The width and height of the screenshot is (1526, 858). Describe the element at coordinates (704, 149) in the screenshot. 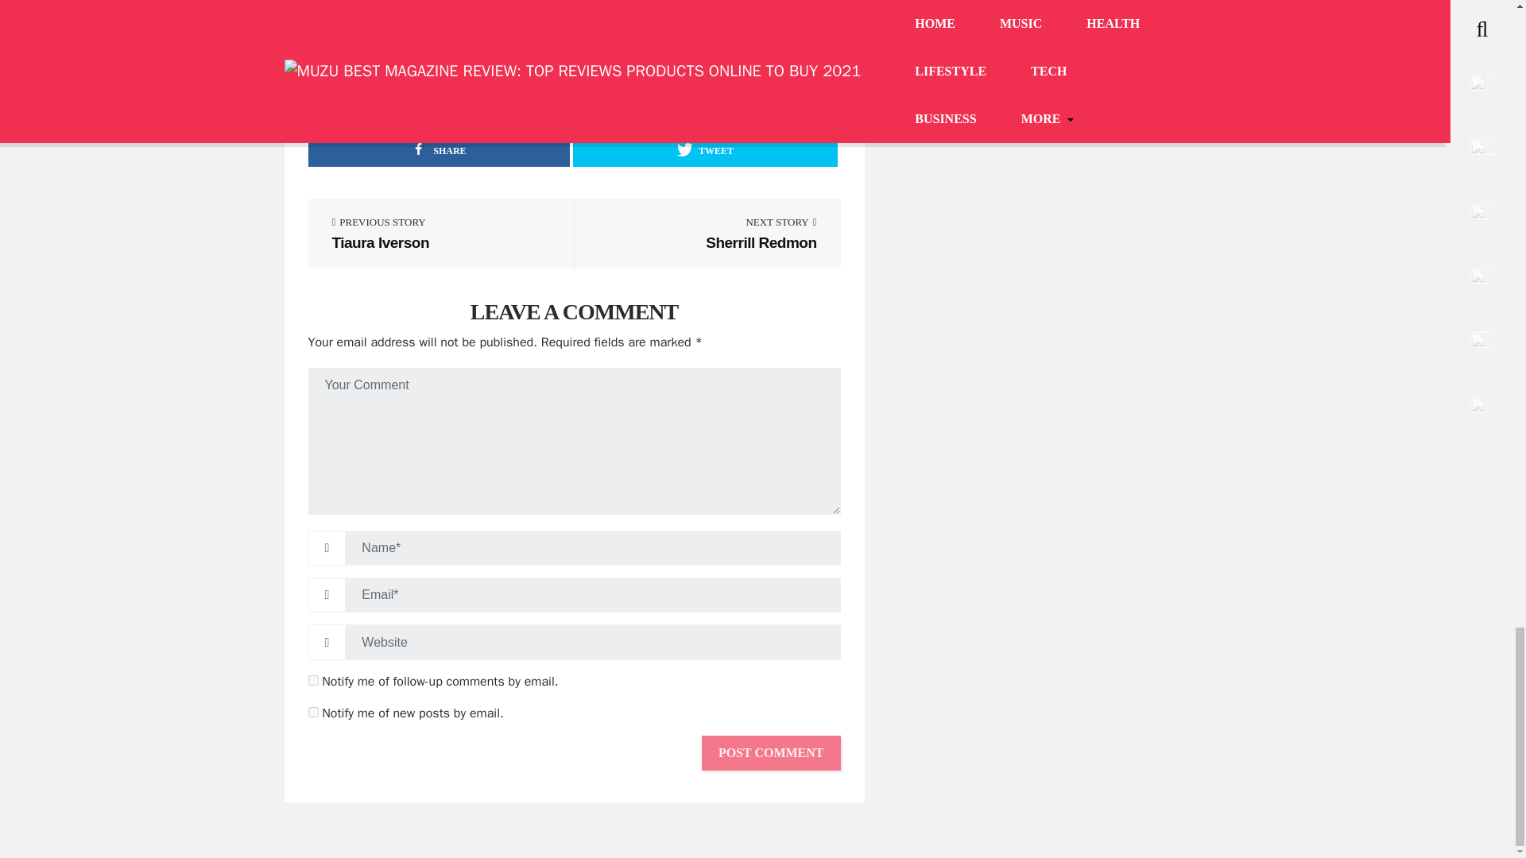

I see `Post Comment` at that location.